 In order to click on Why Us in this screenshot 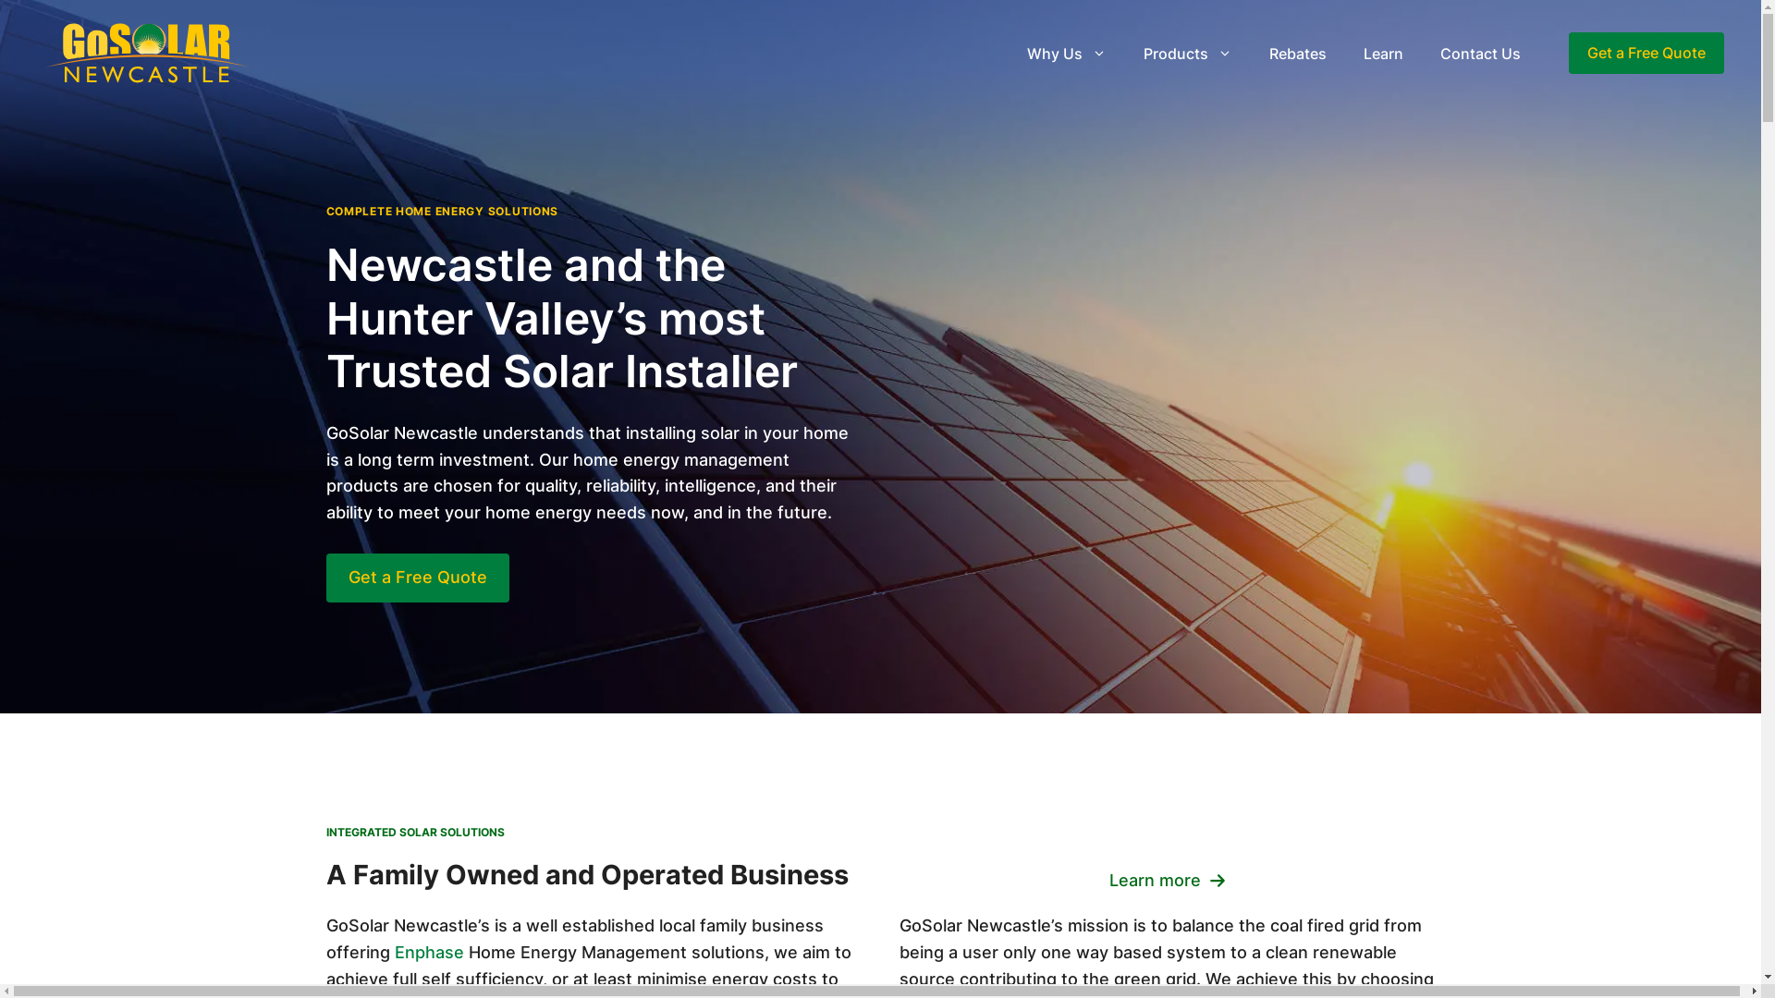, I will do `click(1067, 54)`.